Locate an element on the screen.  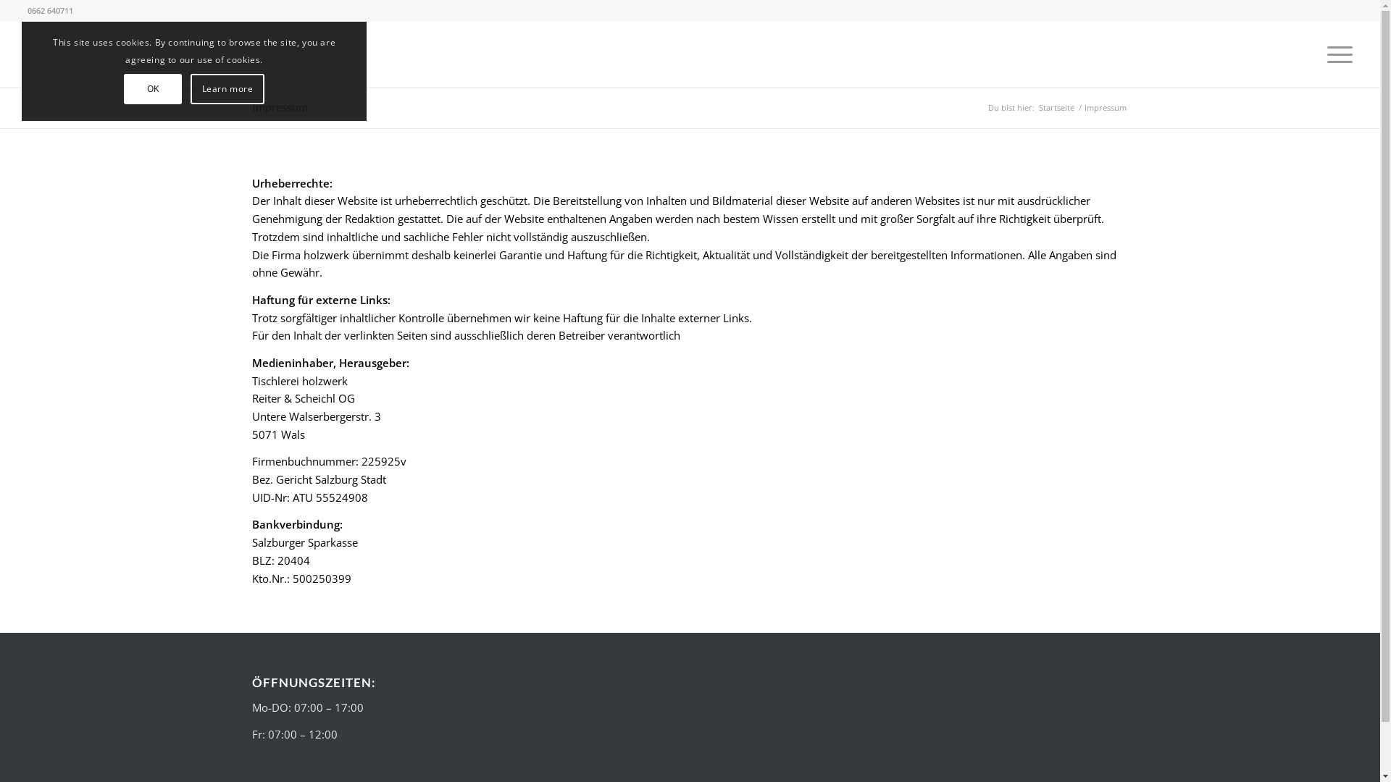
Startseite is located at coordinates (1056, 107).